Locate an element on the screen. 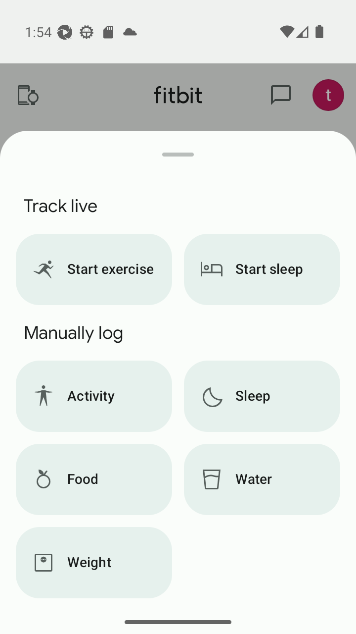 Image resolution: width=356 pixels, height=634 pixels. Water is located at coordinates (262, 479).